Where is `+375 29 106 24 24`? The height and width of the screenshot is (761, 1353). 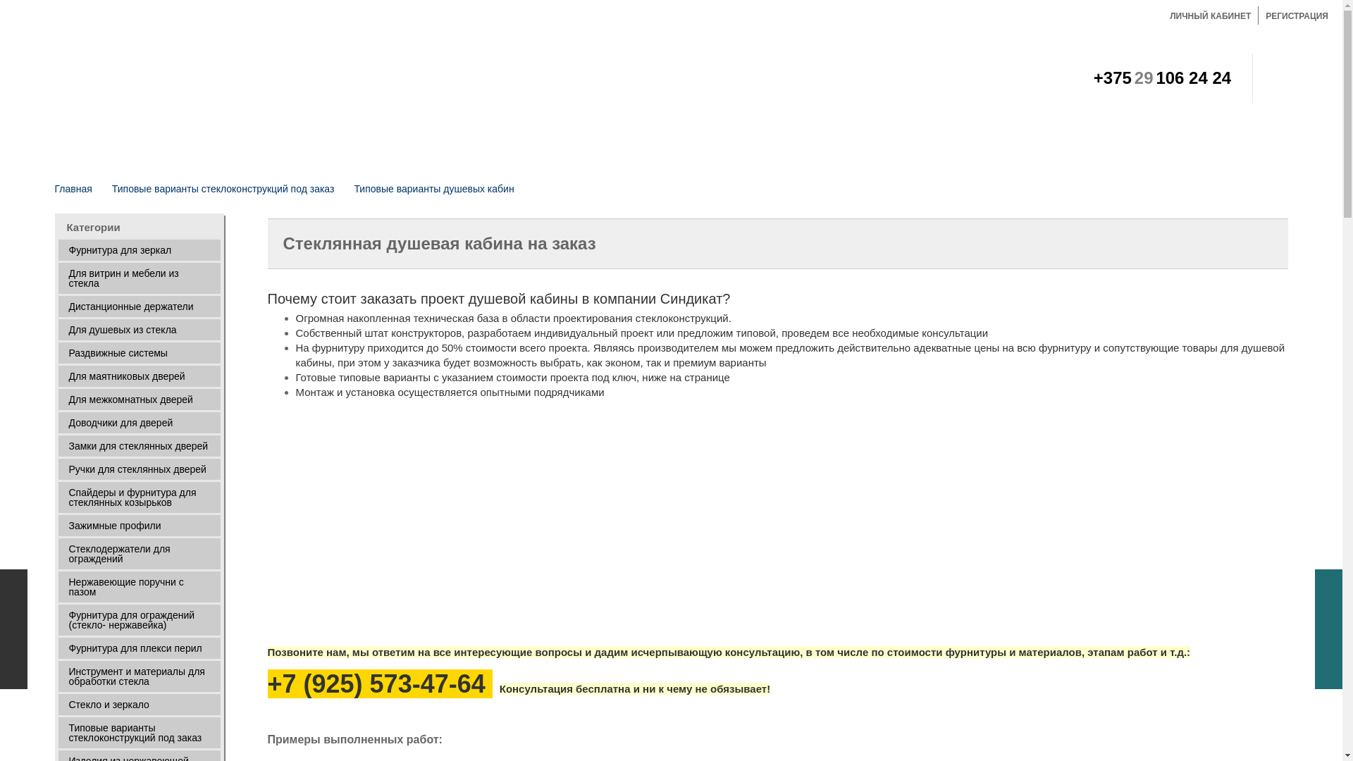 +375 29 106 24 24 is located at coordinates (1163, 80).